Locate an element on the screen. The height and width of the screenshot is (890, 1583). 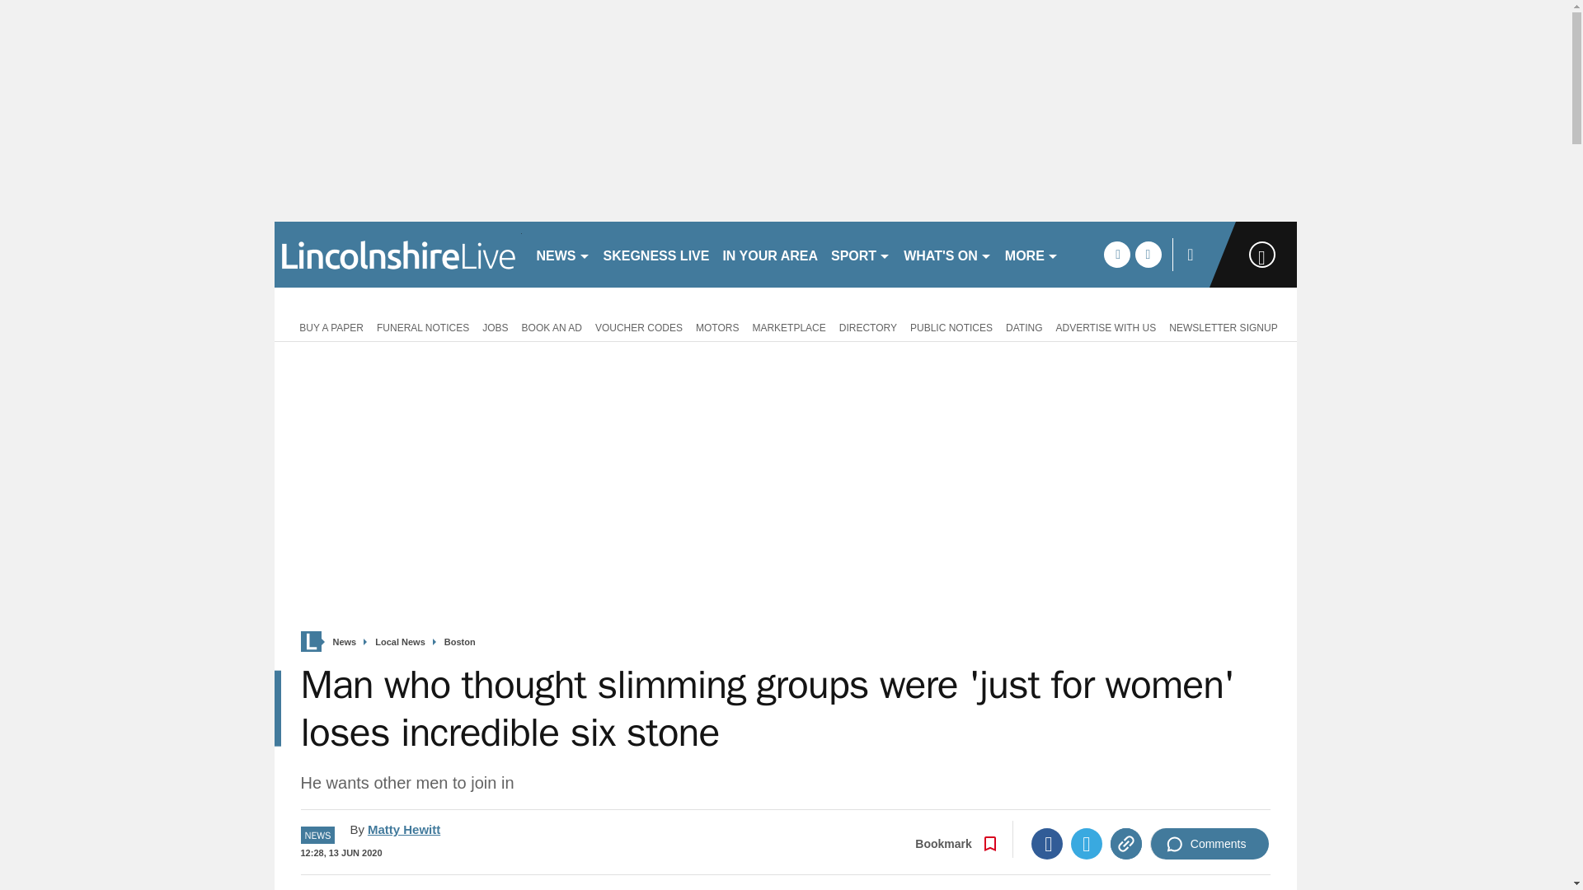
BUY A PAPER is located at coordinates (328, 326).